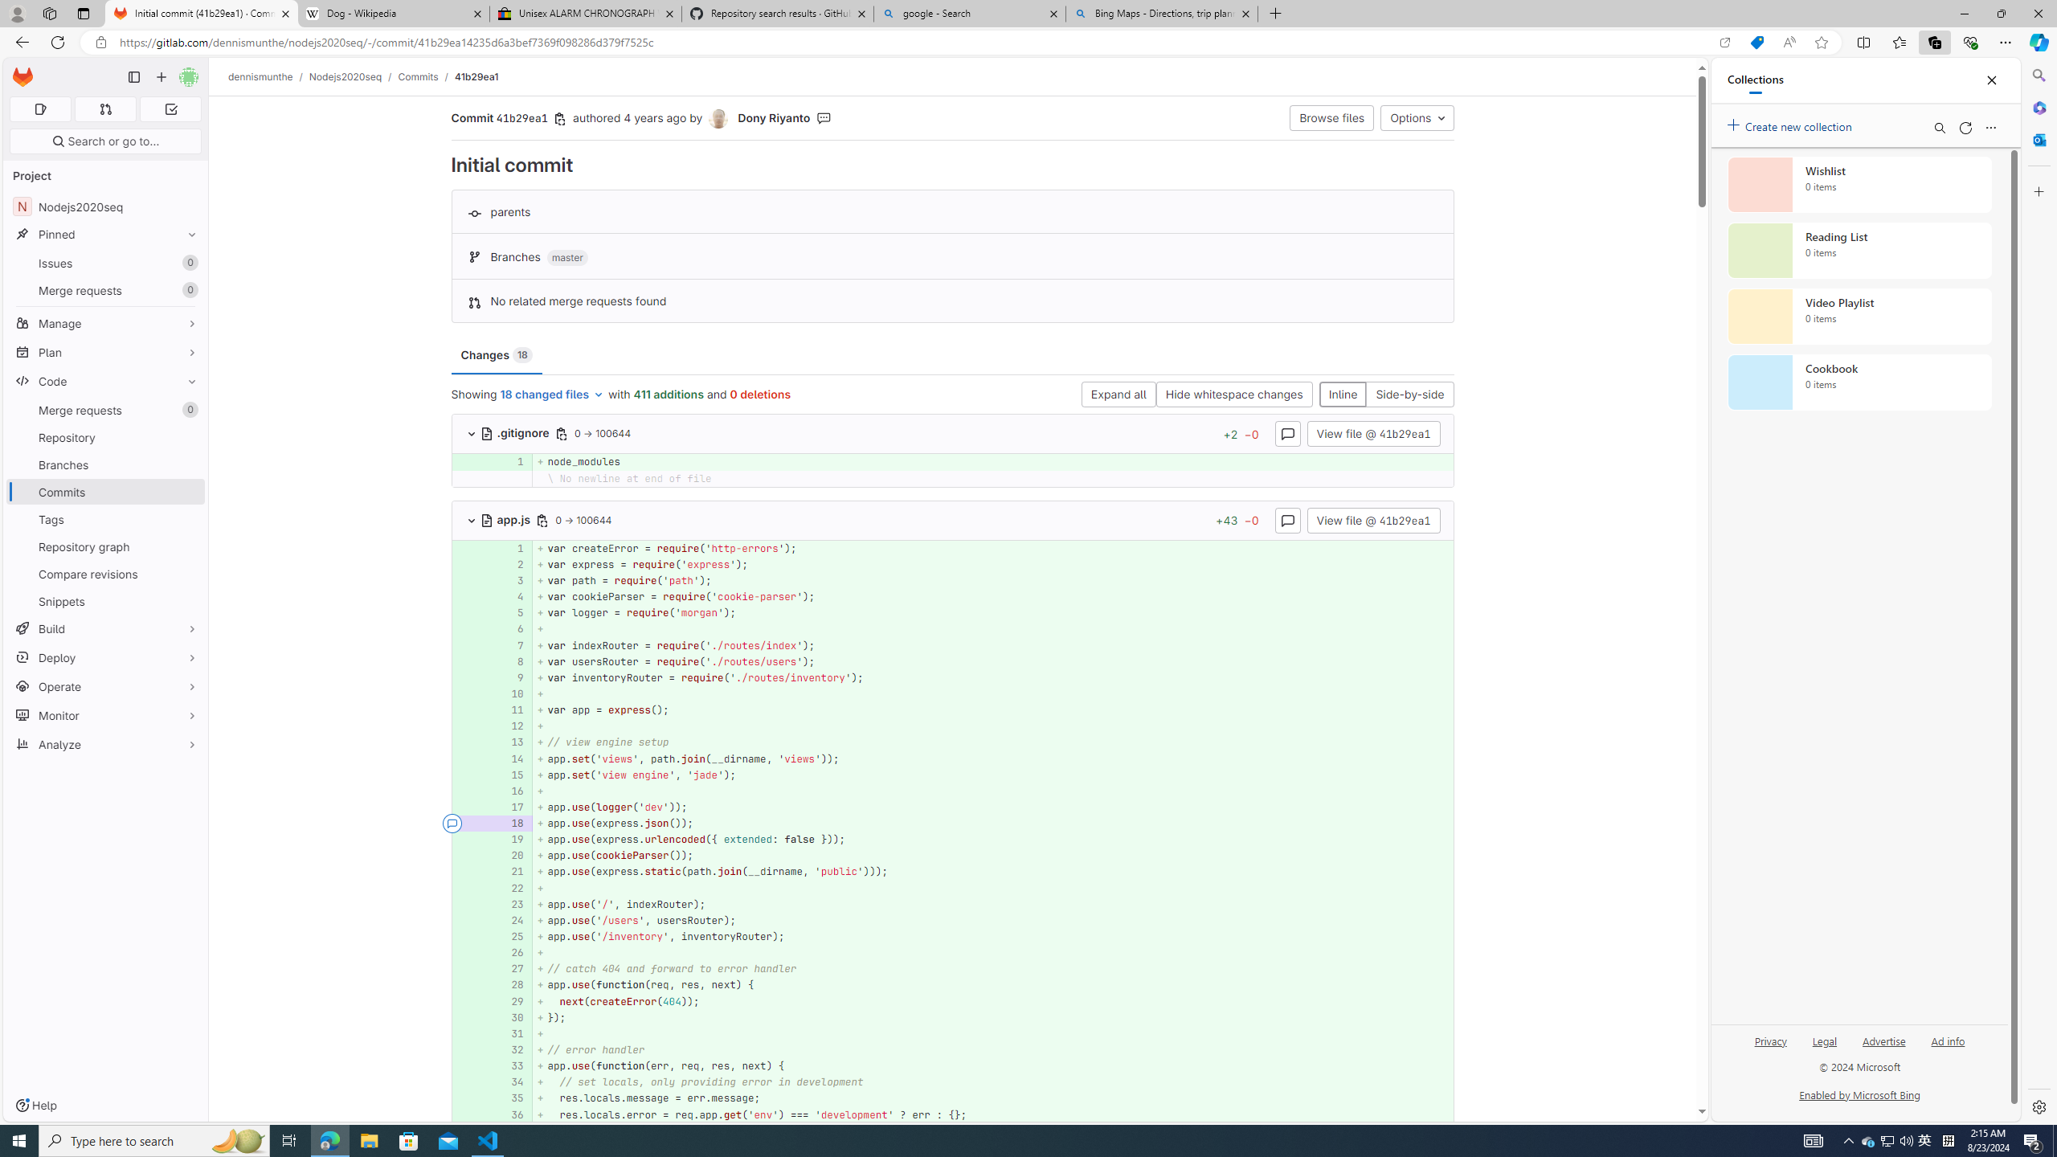 This screenshot has height=1157, width=2057. What do you see at coordinates (509, 969) in the screenshot?
I see `27` at bounding box center [509, 969].